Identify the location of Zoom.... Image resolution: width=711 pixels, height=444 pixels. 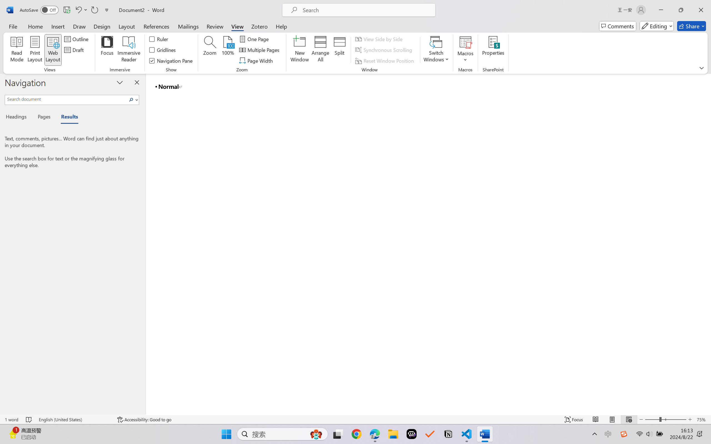
(209, 50).